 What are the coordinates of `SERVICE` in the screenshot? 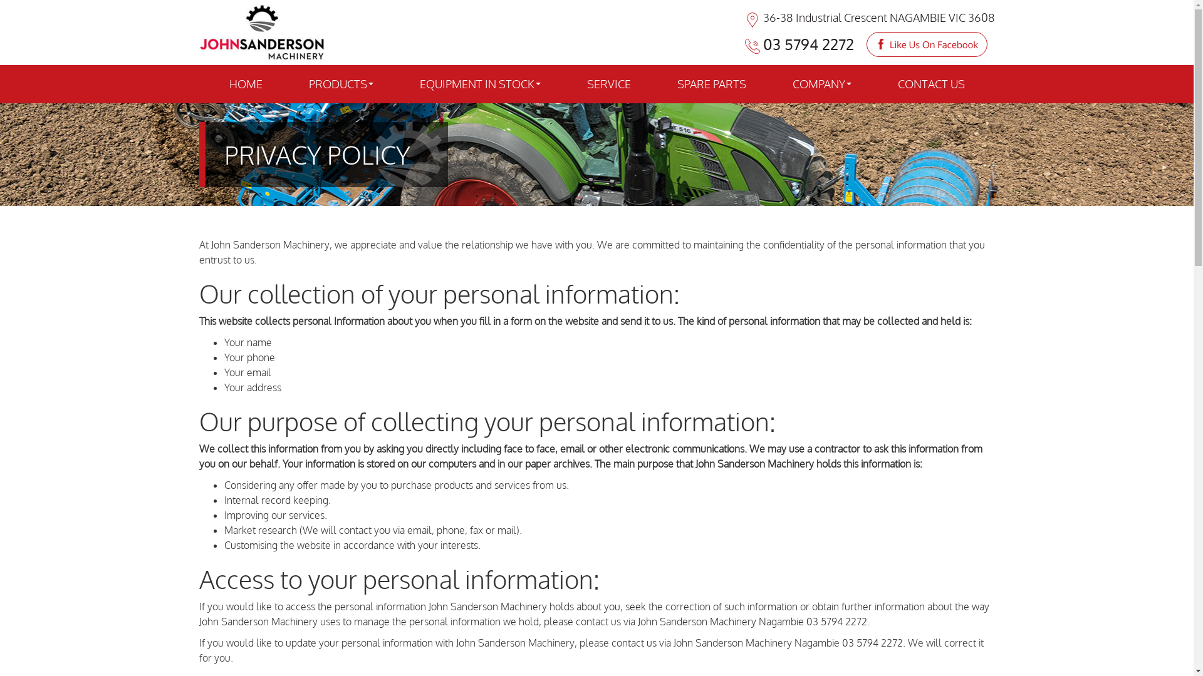 It's located at (608, 84).